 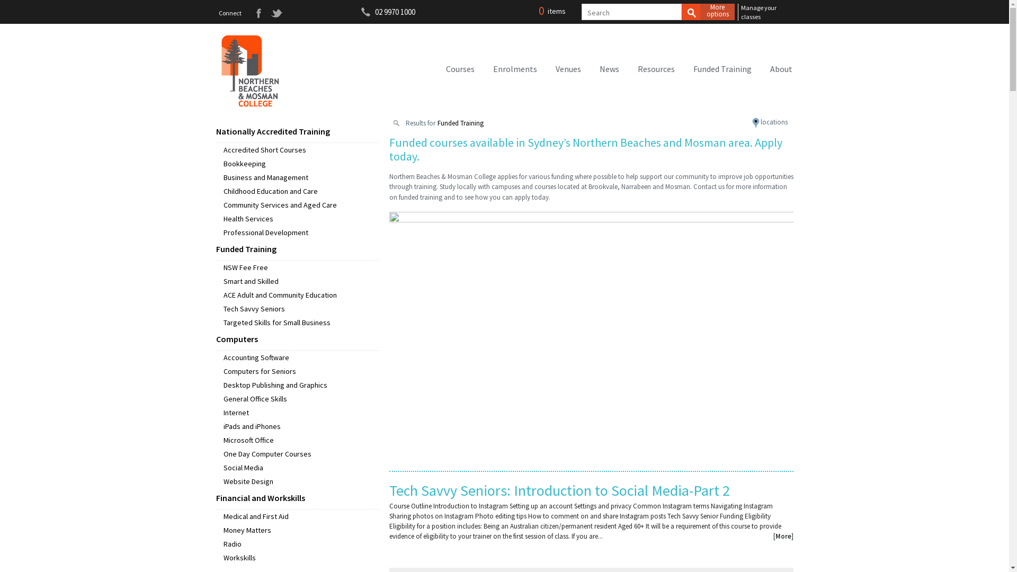 What do you see at coordinates (301, 191) in the screenshot?
I see `Childhood Education and Care` at bounding box center [301, 191].